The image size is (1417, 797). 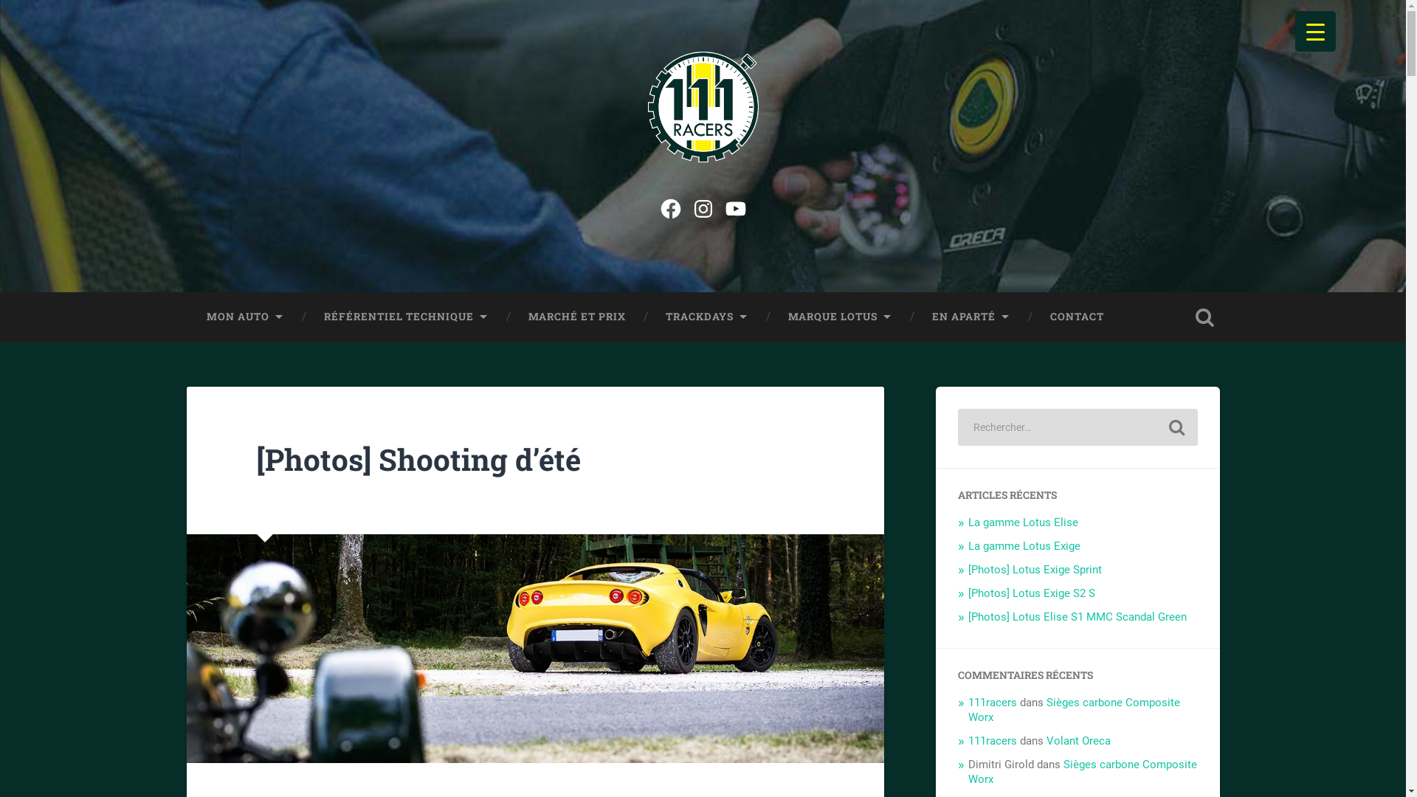 What do you see at coordinates (1032, 593) in the screenshot?
I see `[Photos] Lotus Exige S2 S` at bounding box center [1032, 593].